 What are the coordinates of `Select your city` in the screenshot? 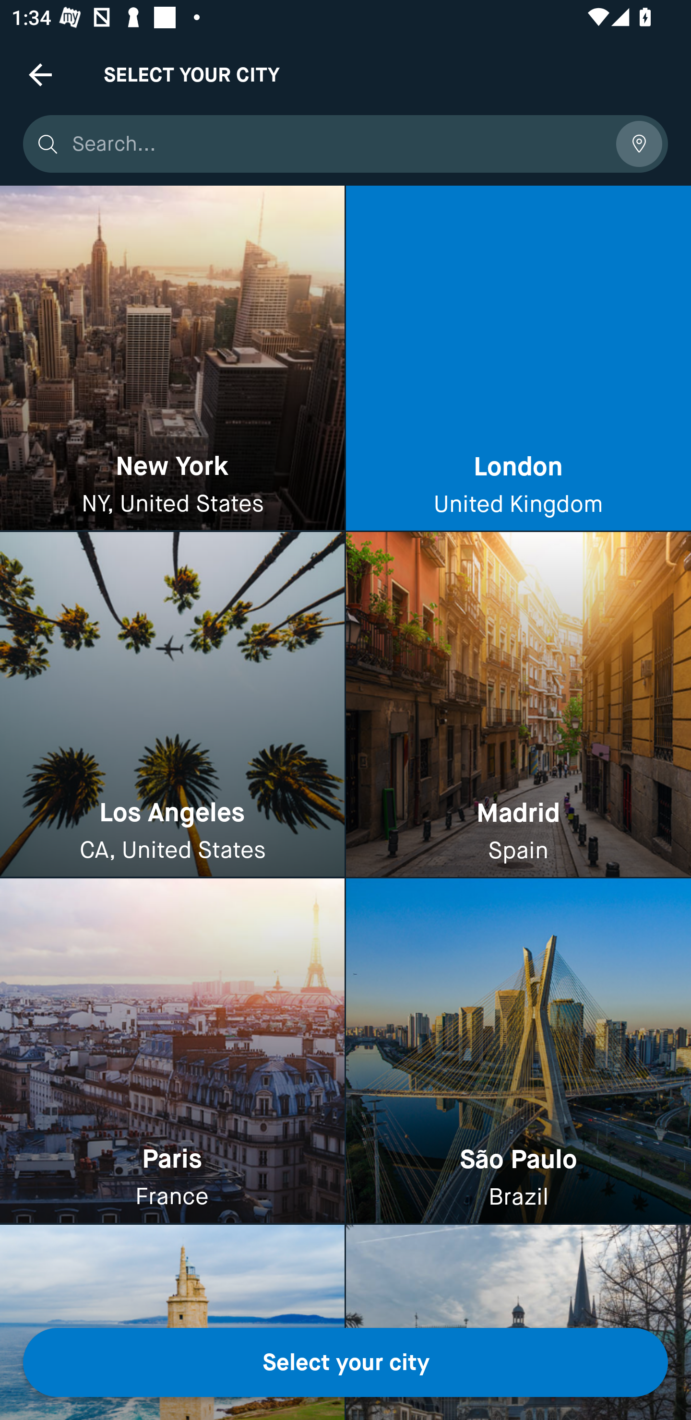 It's located at (345, 1362).